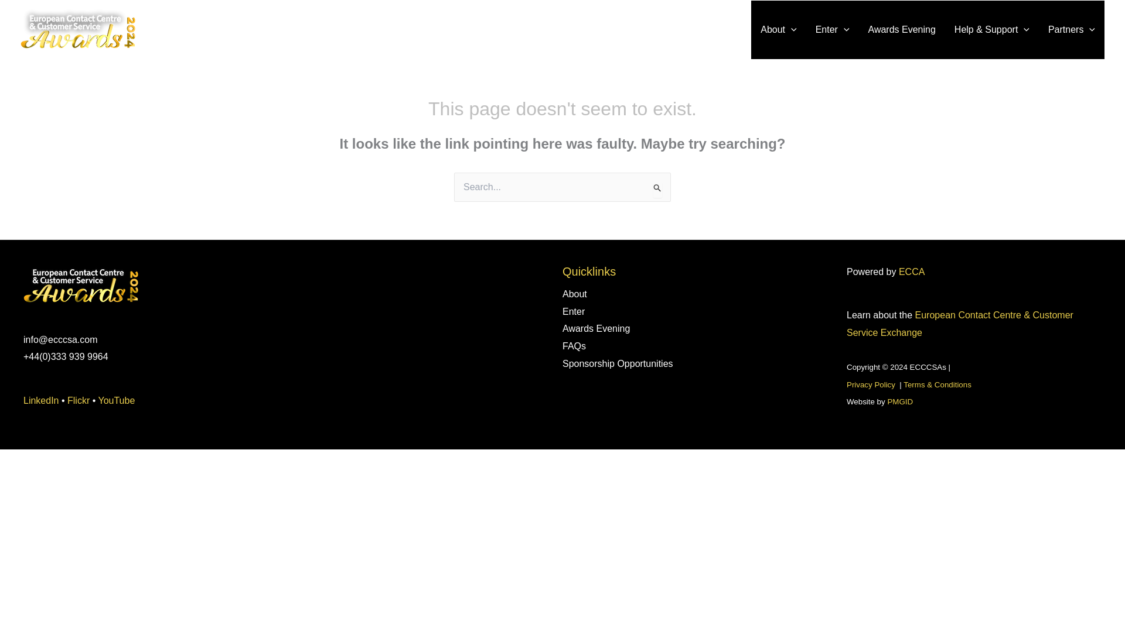 This screenshot has width=1125, height=632. Describe the element at coordinates (902, 30) in the screenshot. I see `Awards Evening` at that location.